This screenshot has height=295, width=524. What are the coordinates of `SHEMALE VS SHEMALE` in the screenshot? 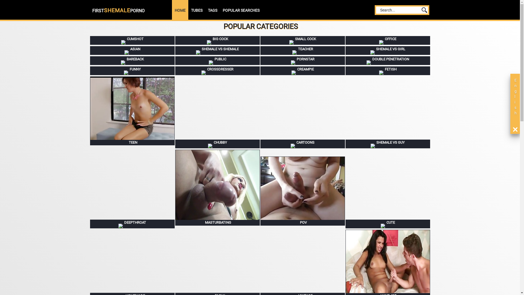 It's located at (218, 51).